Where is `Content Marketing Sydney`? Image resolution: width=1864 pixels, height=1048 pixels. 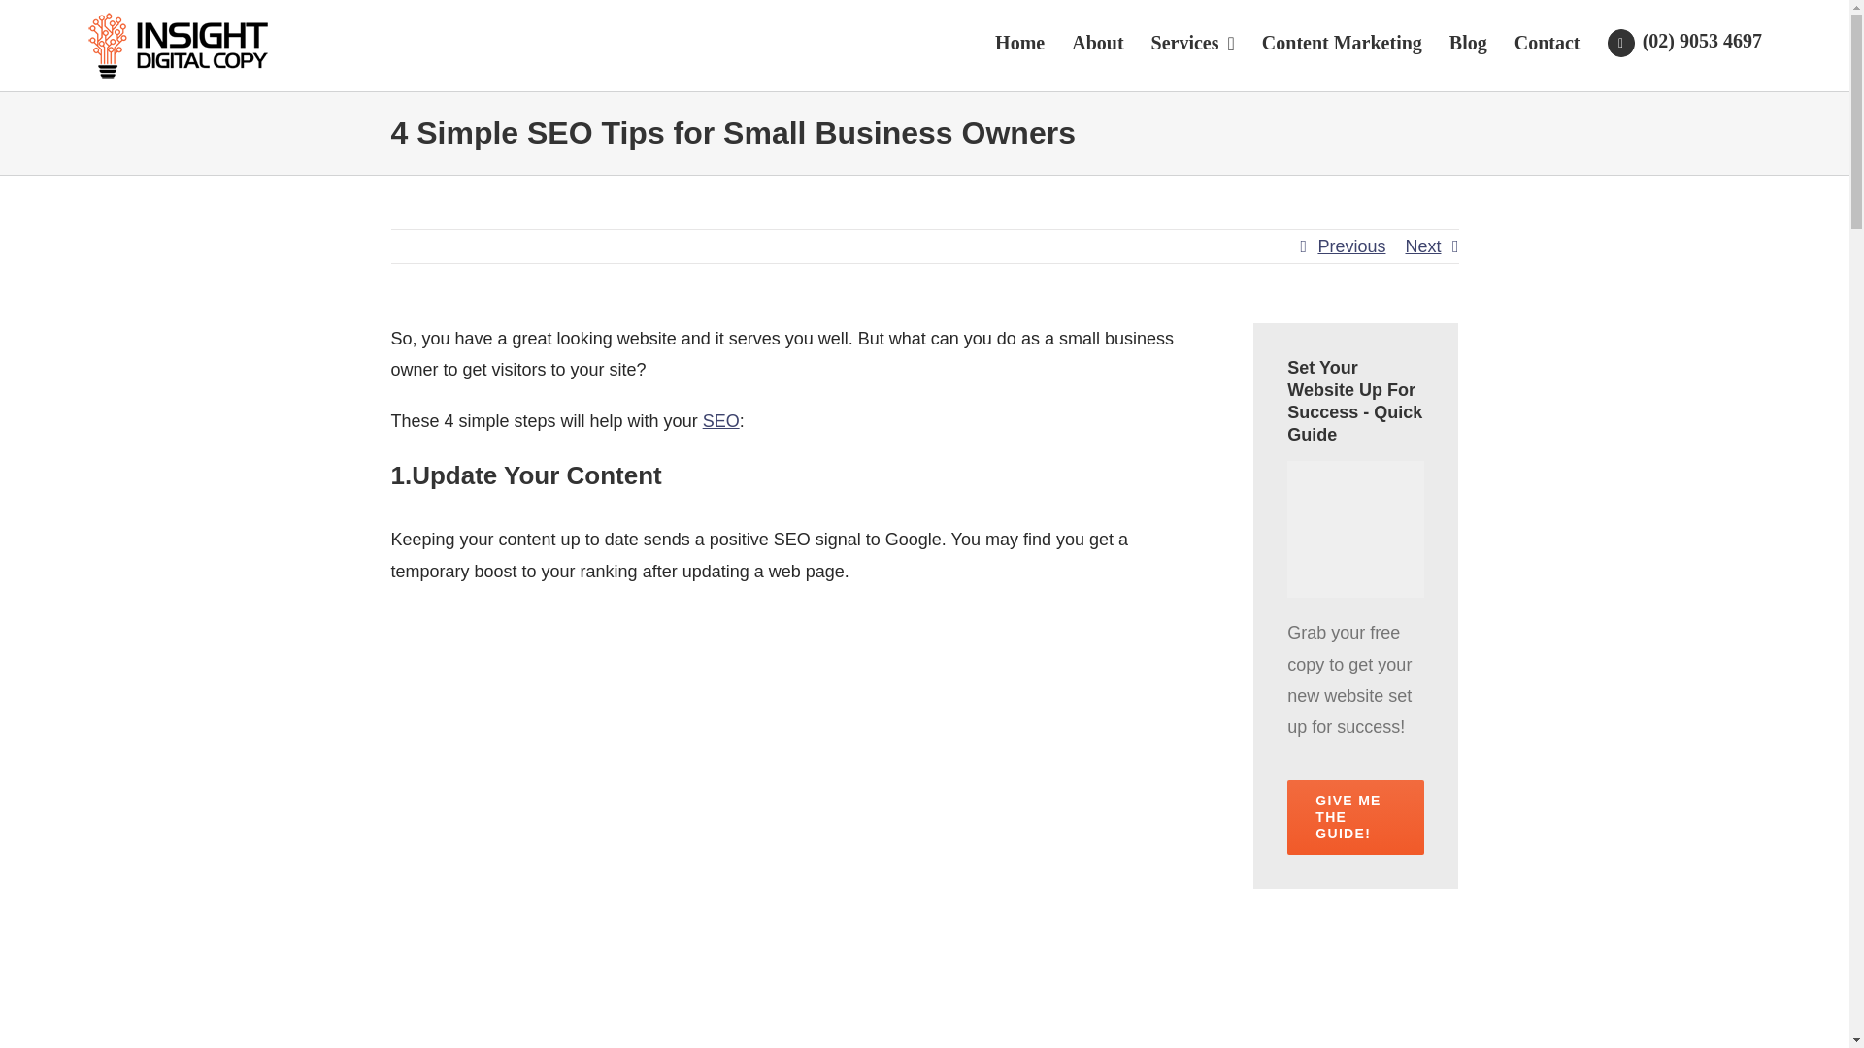 Content Marketing Sydney is located at coordinates (1342, 41).